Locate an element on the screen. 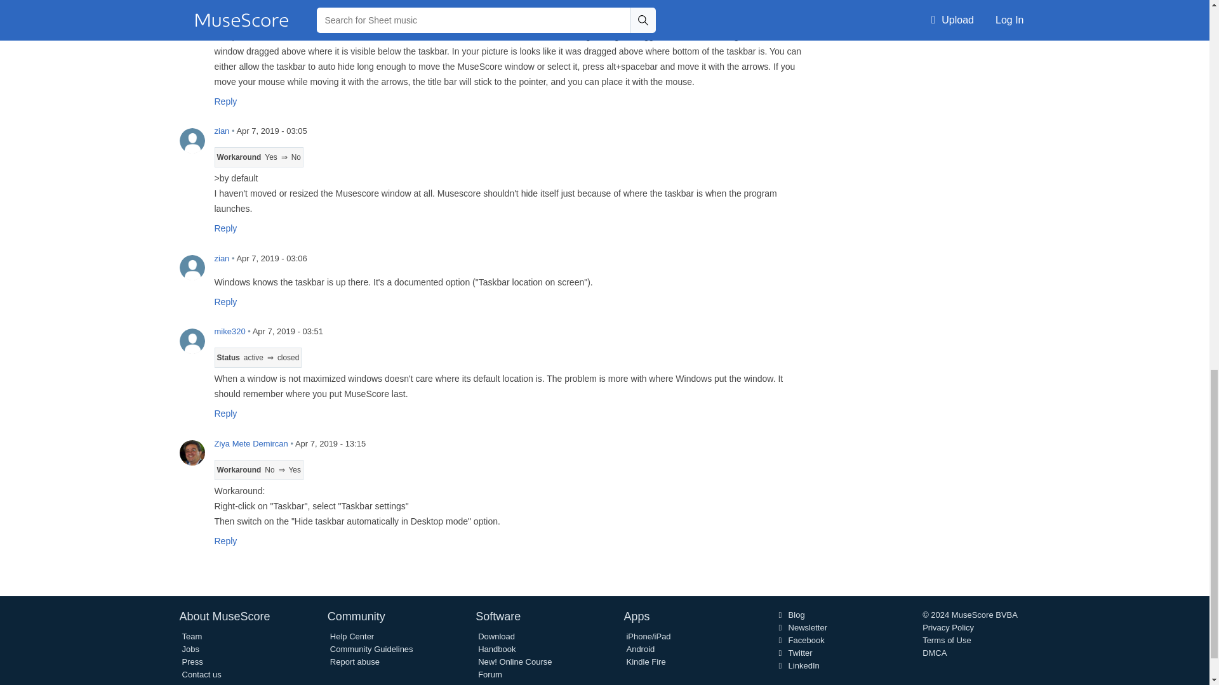  Ziya Mete Demircan is located at coordinates (192, 453).